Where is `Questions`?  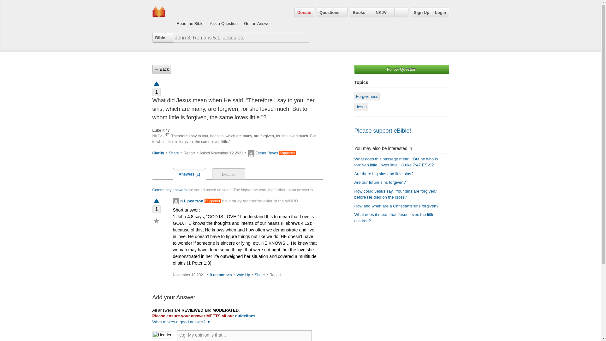
Questions is located at coordinates (332, 12).